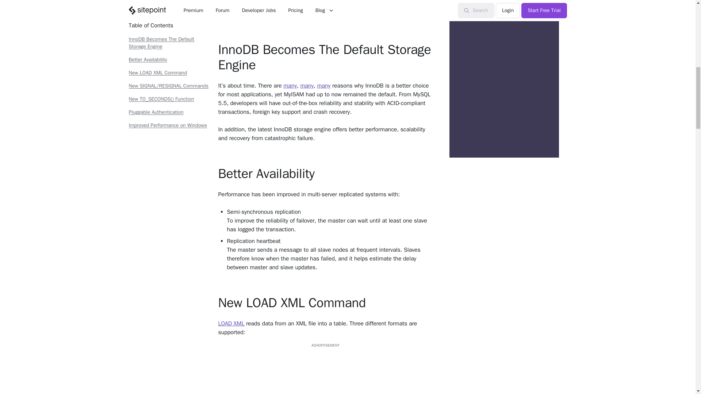 The image size is (701, 394). What do you see at coordinates (231, 323) in the screenshot?
I see `LOAD XML` at bounding box center [231, 323].